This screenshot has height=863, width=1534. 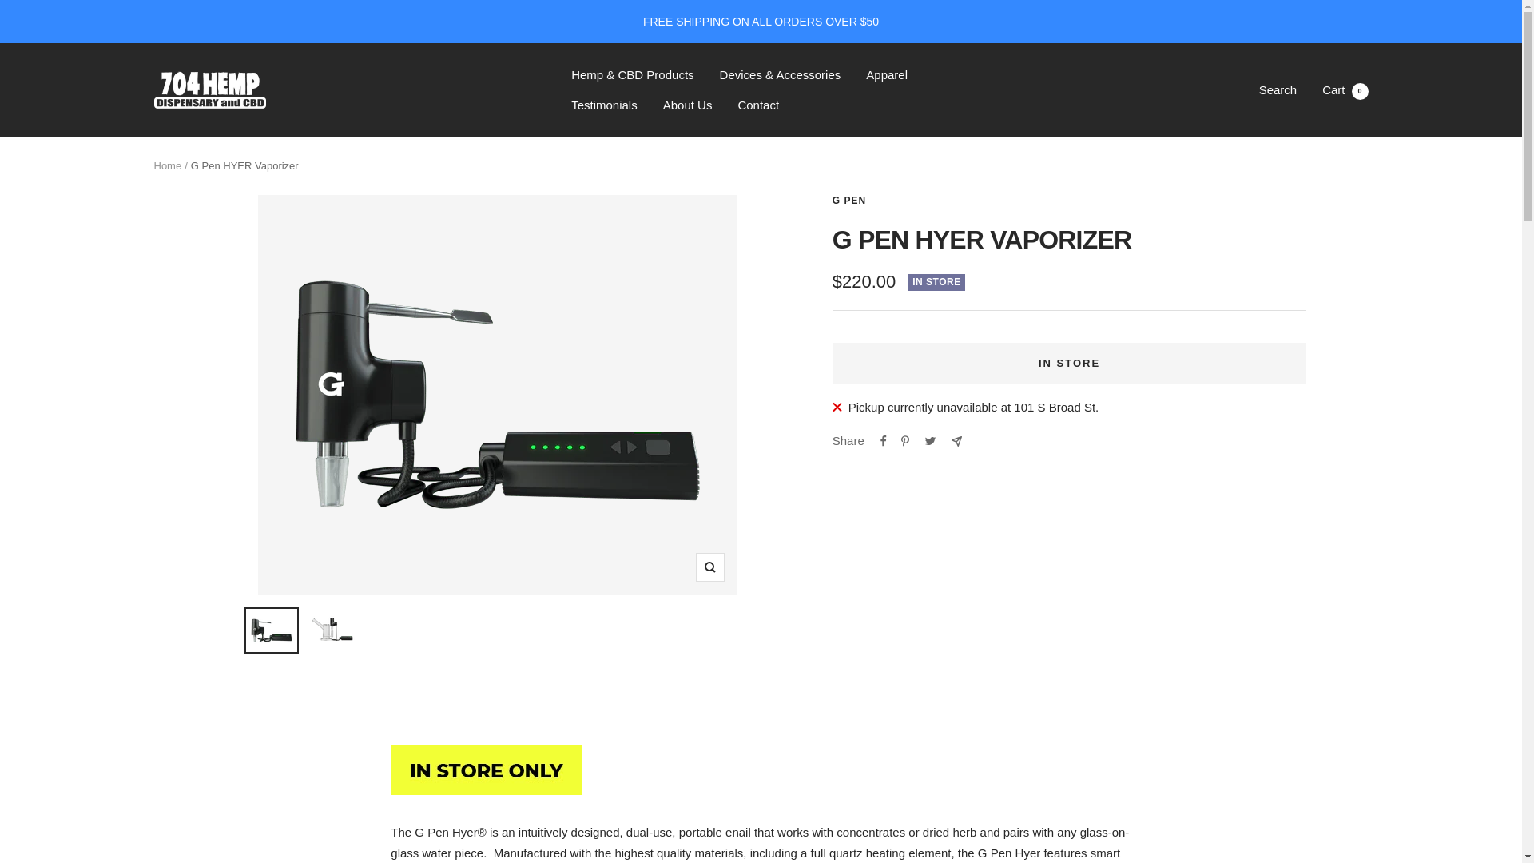 I want to click on Zoom, so click(x=709, y=567).